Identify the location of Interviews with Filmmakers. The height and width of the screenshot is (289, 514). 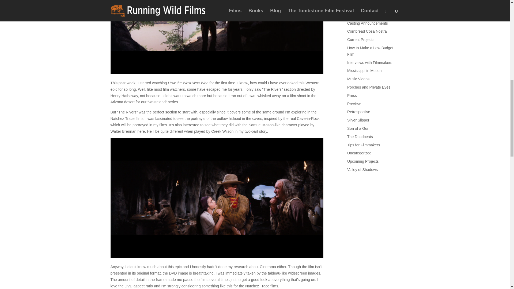
(369, 62).